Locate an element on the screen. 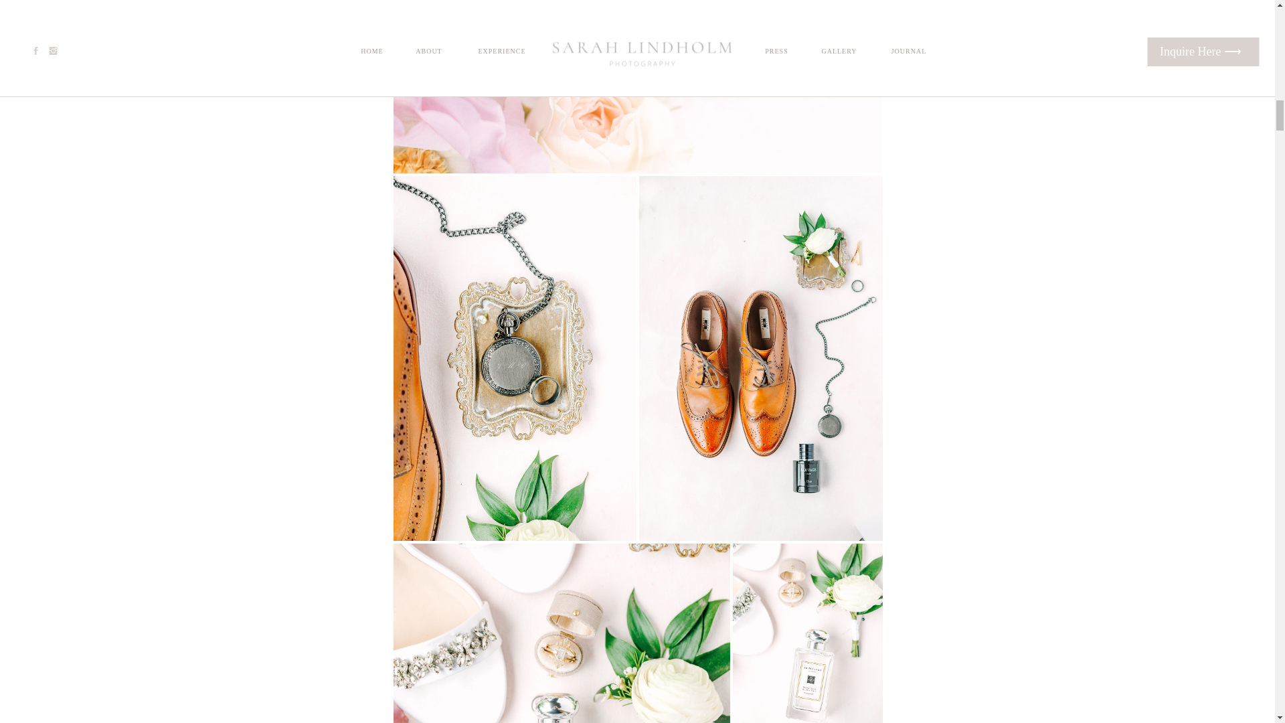 The image size is (1285, 723). Dallas fort  worth wedding photographer is located at coordinates (638, 87).